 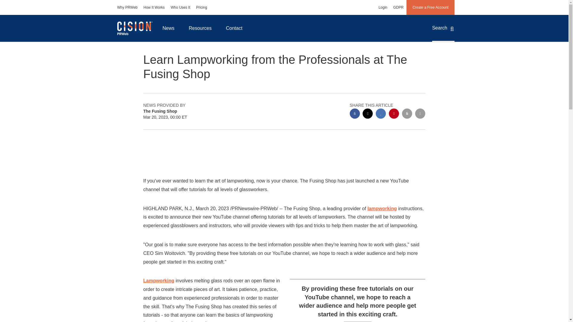 What do you see at coordinates (154, 7) in the screenshot?
I see `How It Works` at bounding box center [154, 7].